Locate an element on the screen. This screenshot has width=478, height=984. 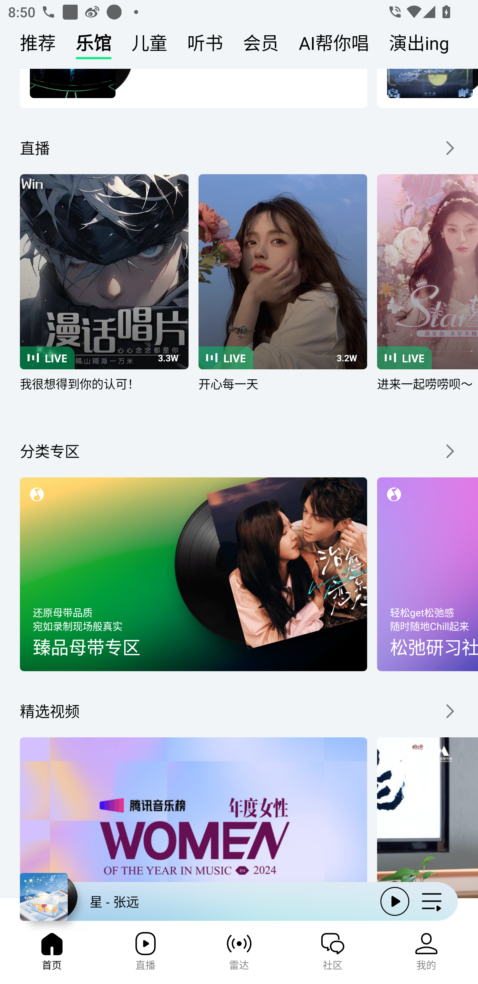
臻品母带专区 is located at coordinates (194, 647).